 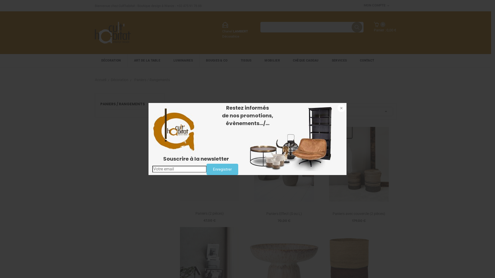 I want to click on BOUGIES & CO, so click(x=217, y=60).